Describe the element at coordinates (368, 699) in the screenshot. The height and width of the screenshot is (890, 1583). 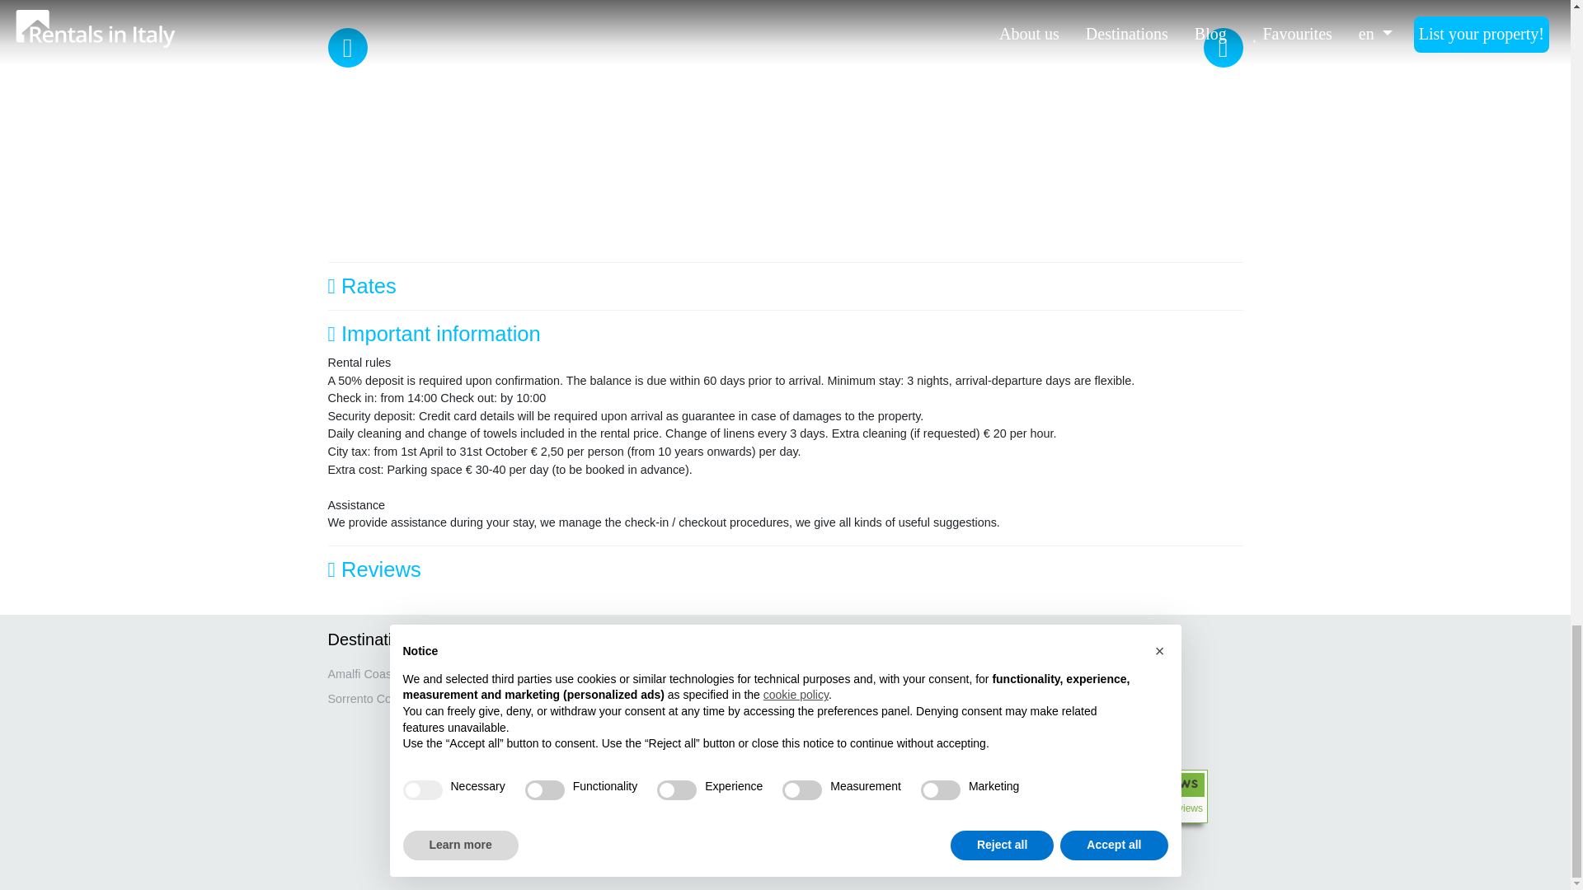
I see `Sorrento Coast` at that location.